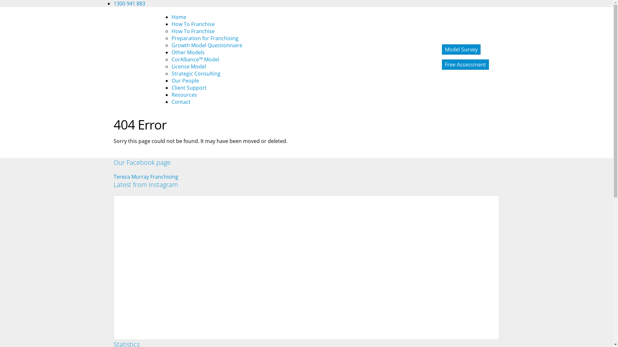 This screenshot has width=618, height=347. What do you see at coordinates (188, 52) in the screenshot?
I see `Other Models` at bounding box center [188, 52].